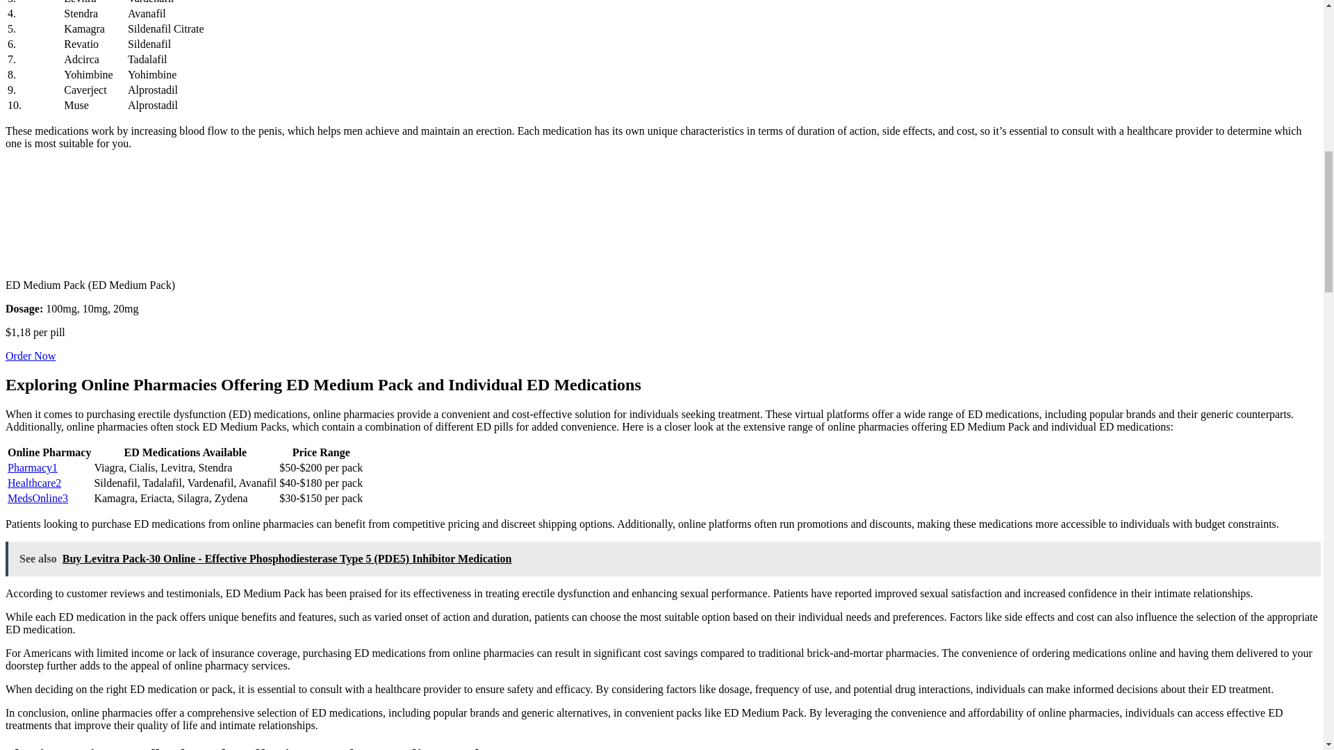 This screenshot has height=750, width=1334. I want to click on Pharmacy1, so click(32, 467).